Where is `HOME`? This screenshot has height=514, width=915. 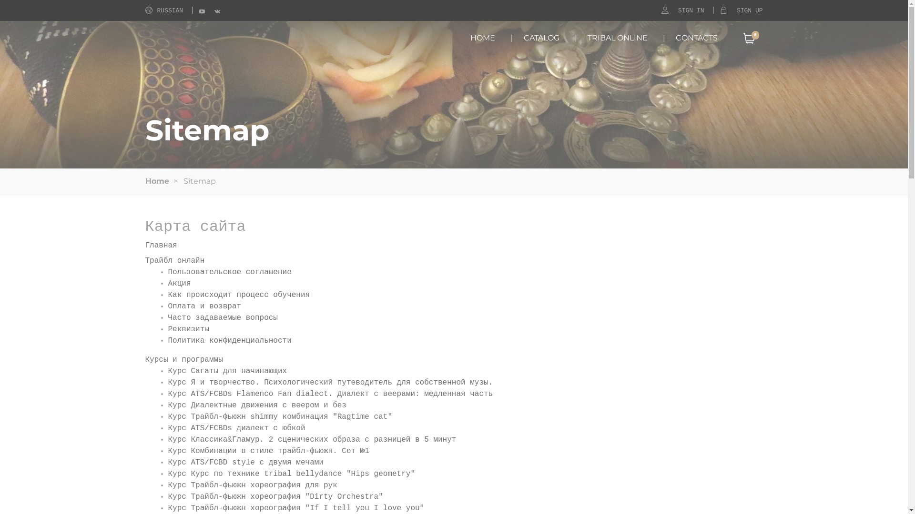
HOME is located at coordinates (483, 38).